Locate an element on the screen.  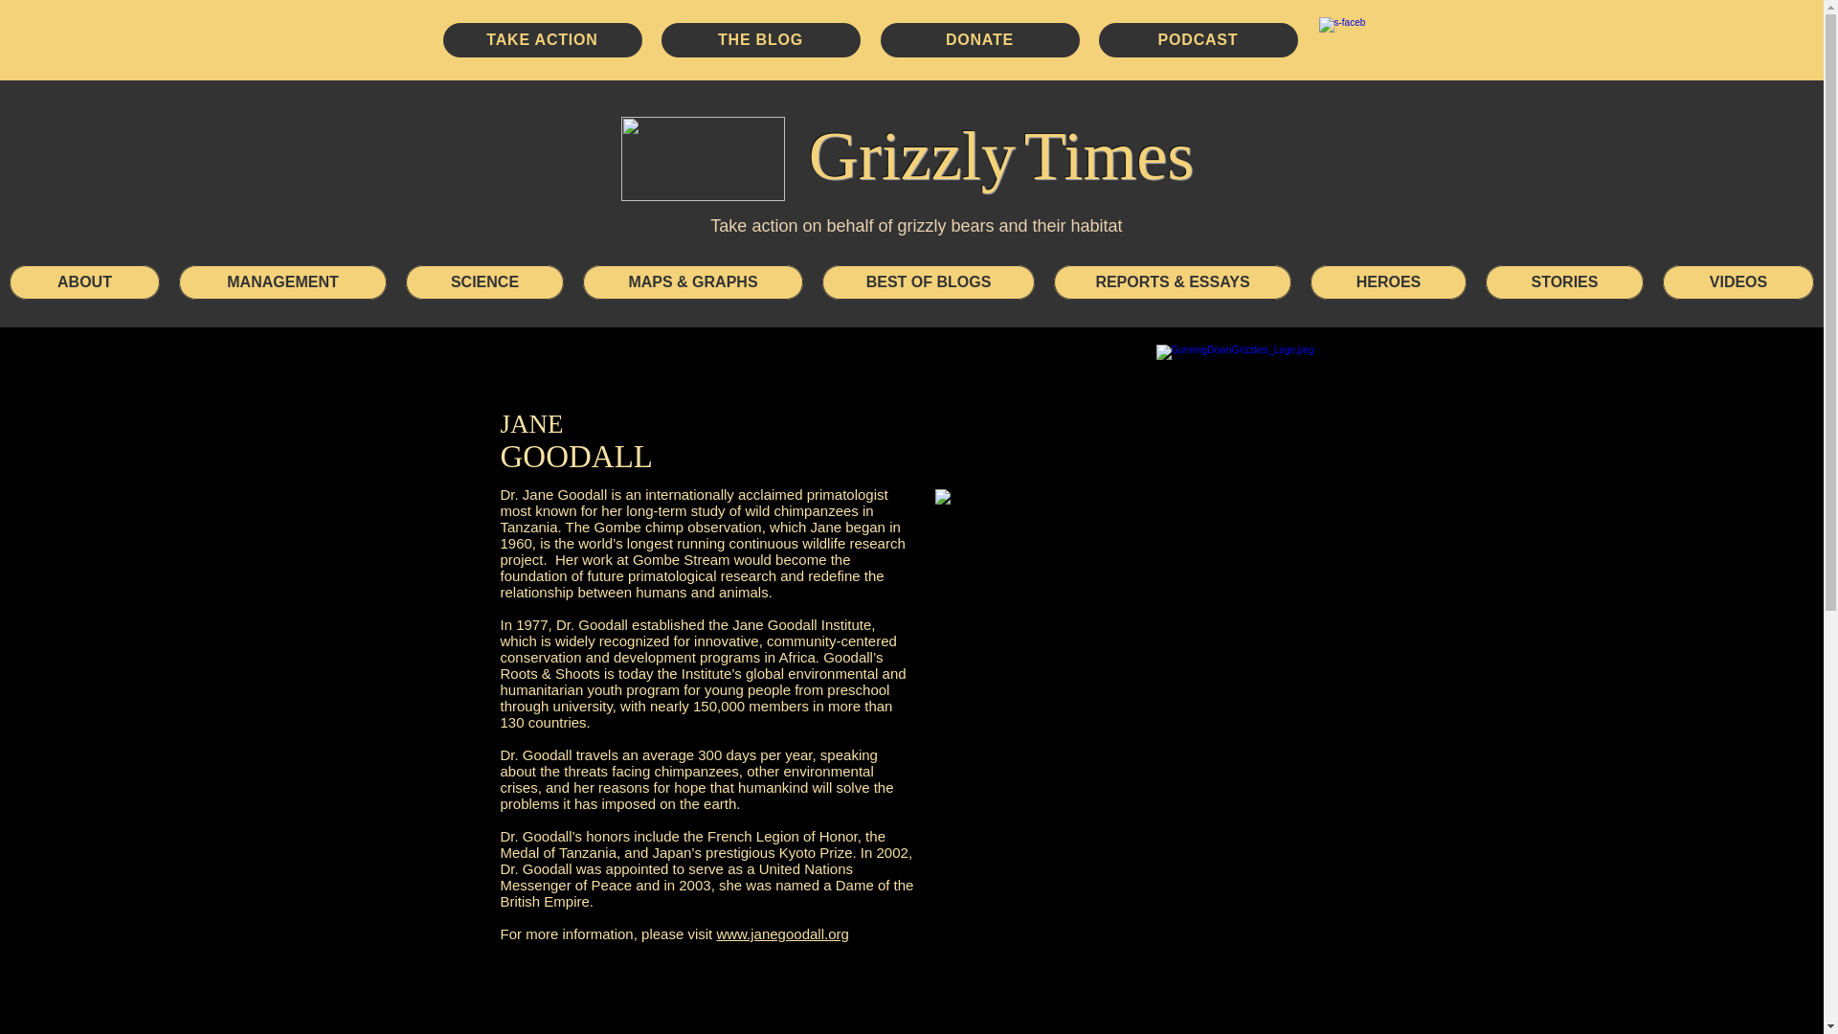
Grizzly Times is located at coordinates (1000, 155).